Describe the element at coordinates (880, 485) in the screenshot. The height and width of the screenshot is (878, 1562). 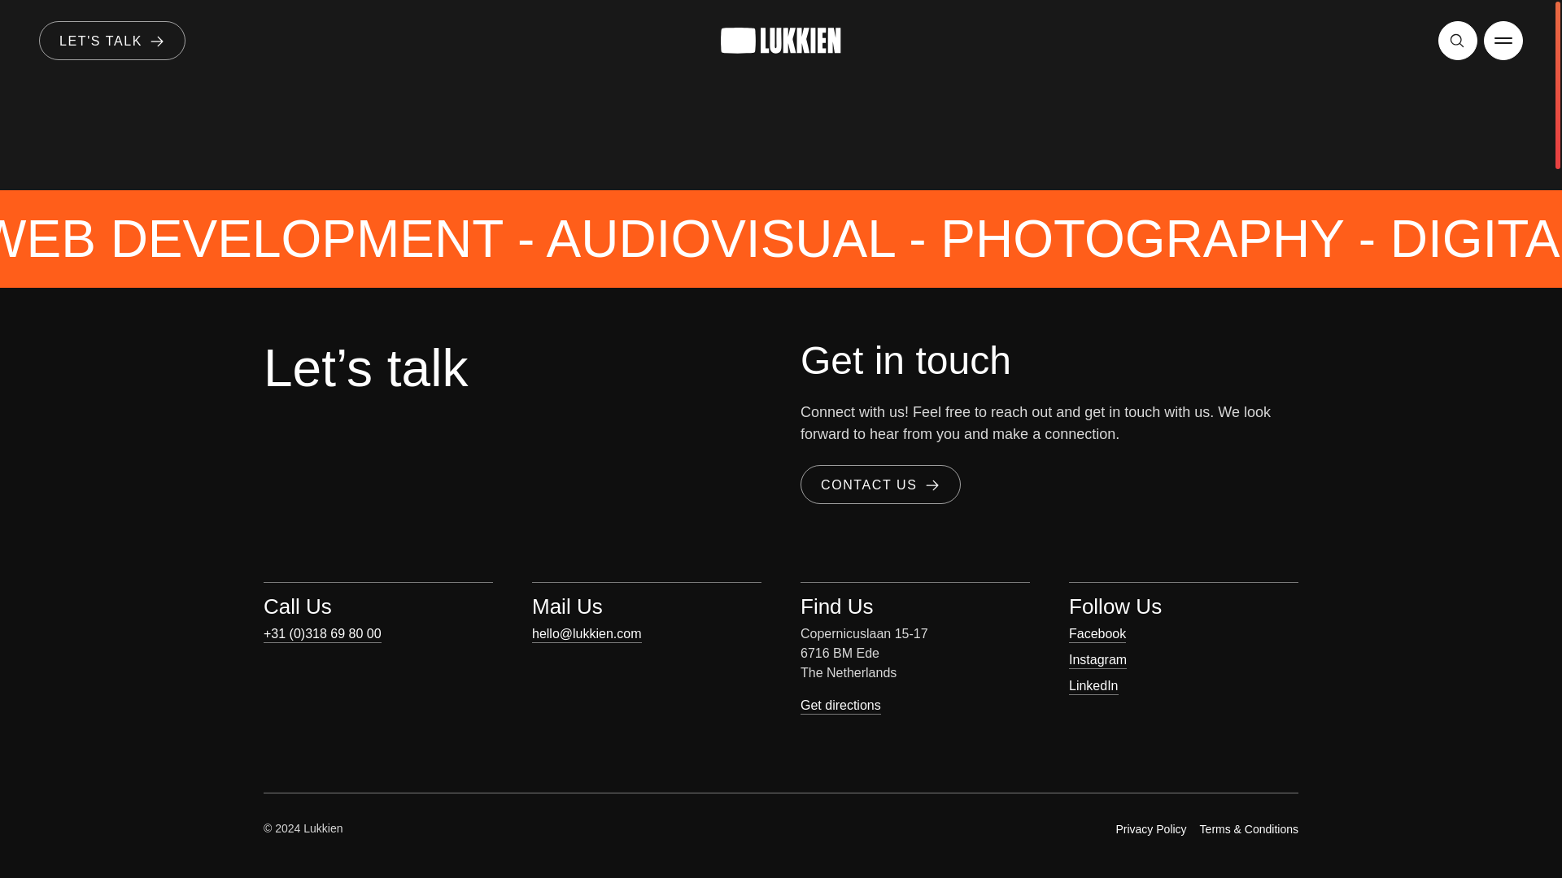
I see `contact us` at that location.